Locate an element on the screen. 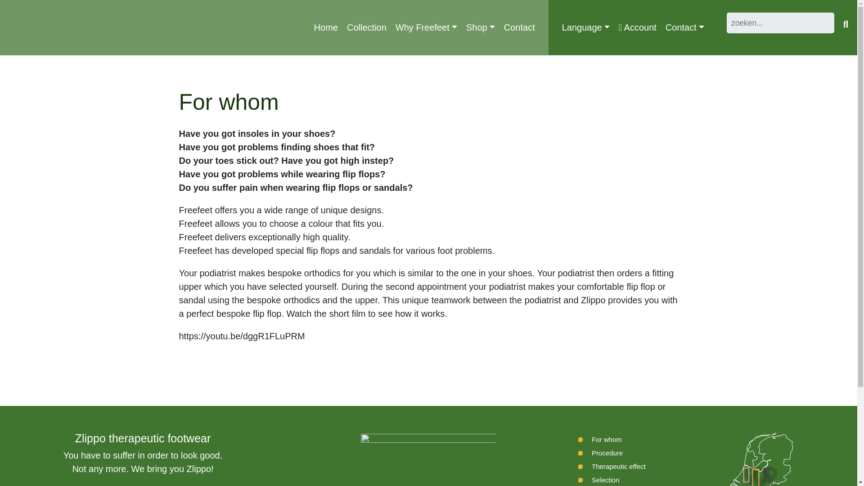 The height and width of the screenshot is (486, 864). Language is located at coordinates (586, 27).